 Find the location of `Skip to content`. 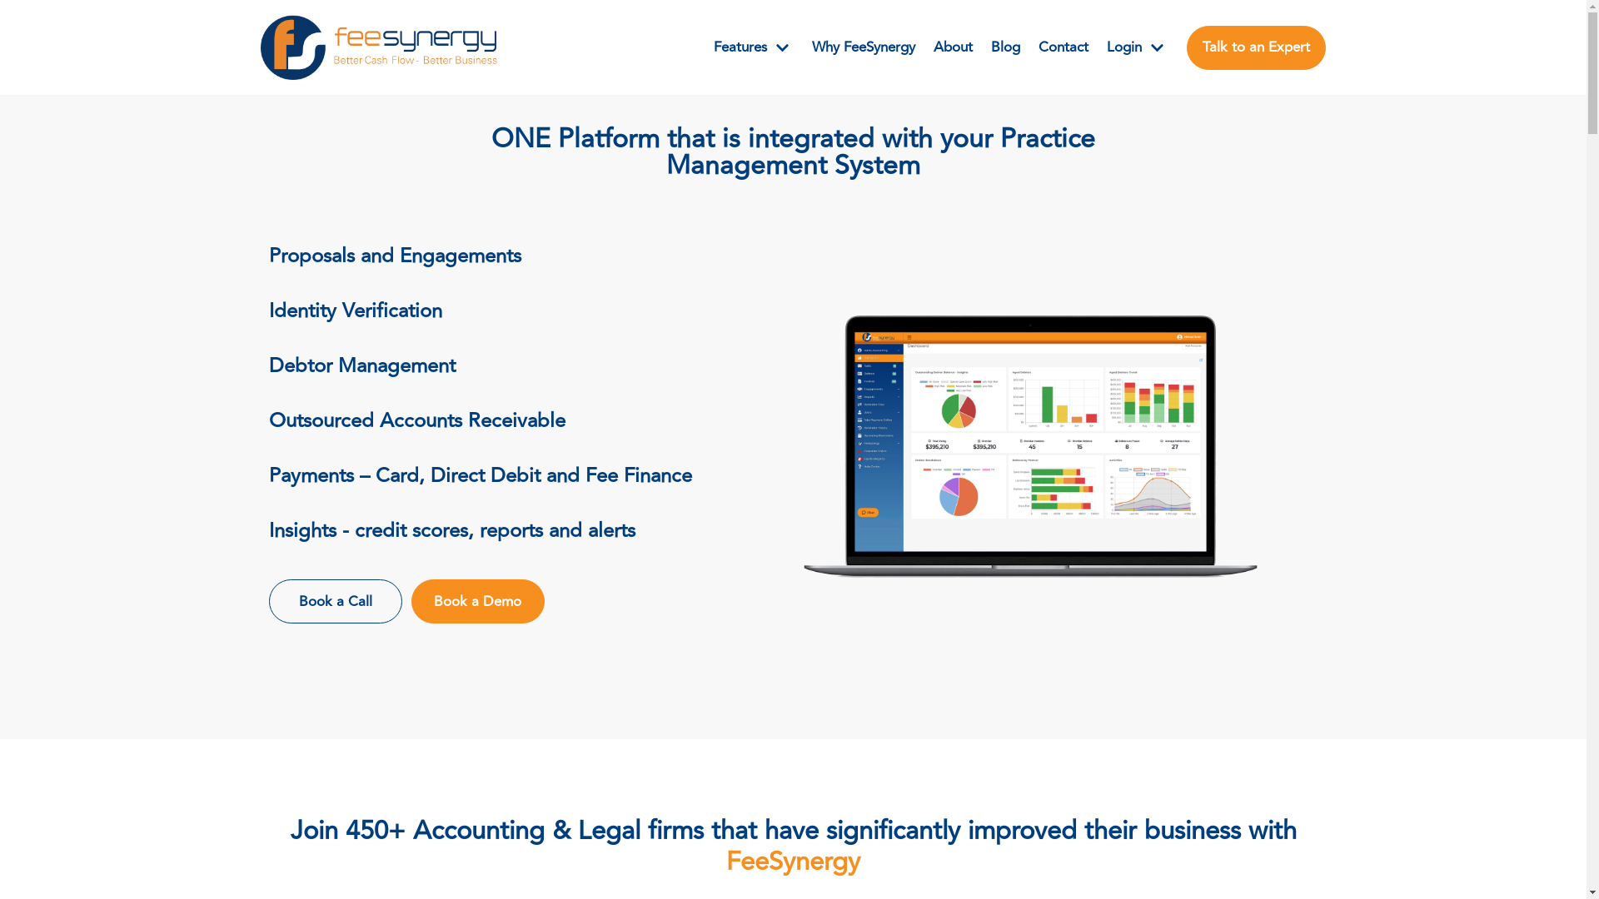

Skip to content is located at coordinates (17, 8).